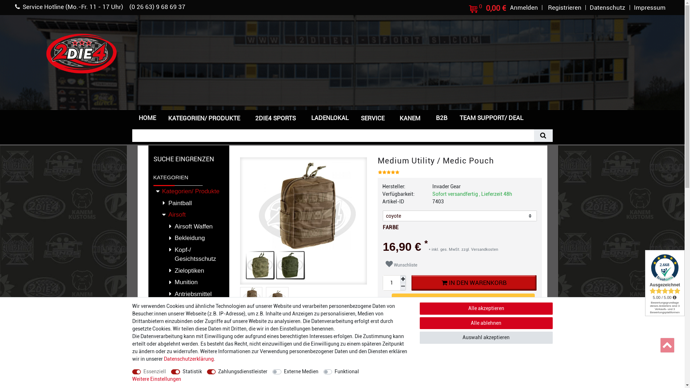 The image size is (690, 388). I want to click on Kopf-/ Gesichtsschutz, so click(188, 254).